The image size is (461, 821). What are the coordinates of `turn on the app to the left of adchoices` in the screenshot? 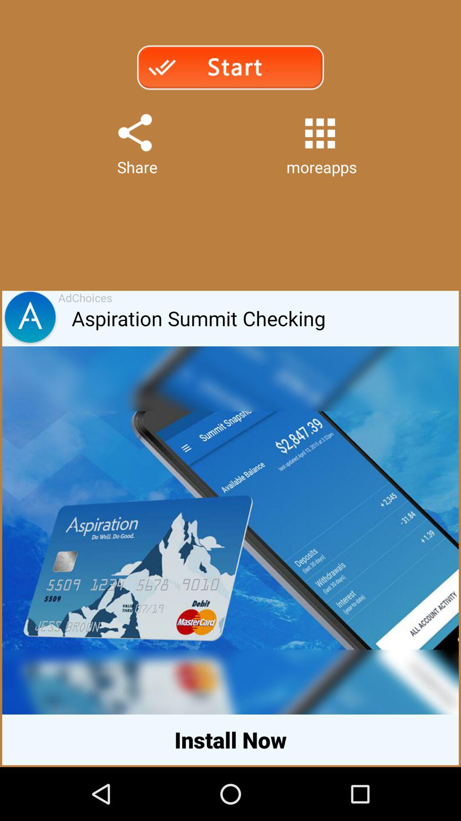 It's located at (30, 319).